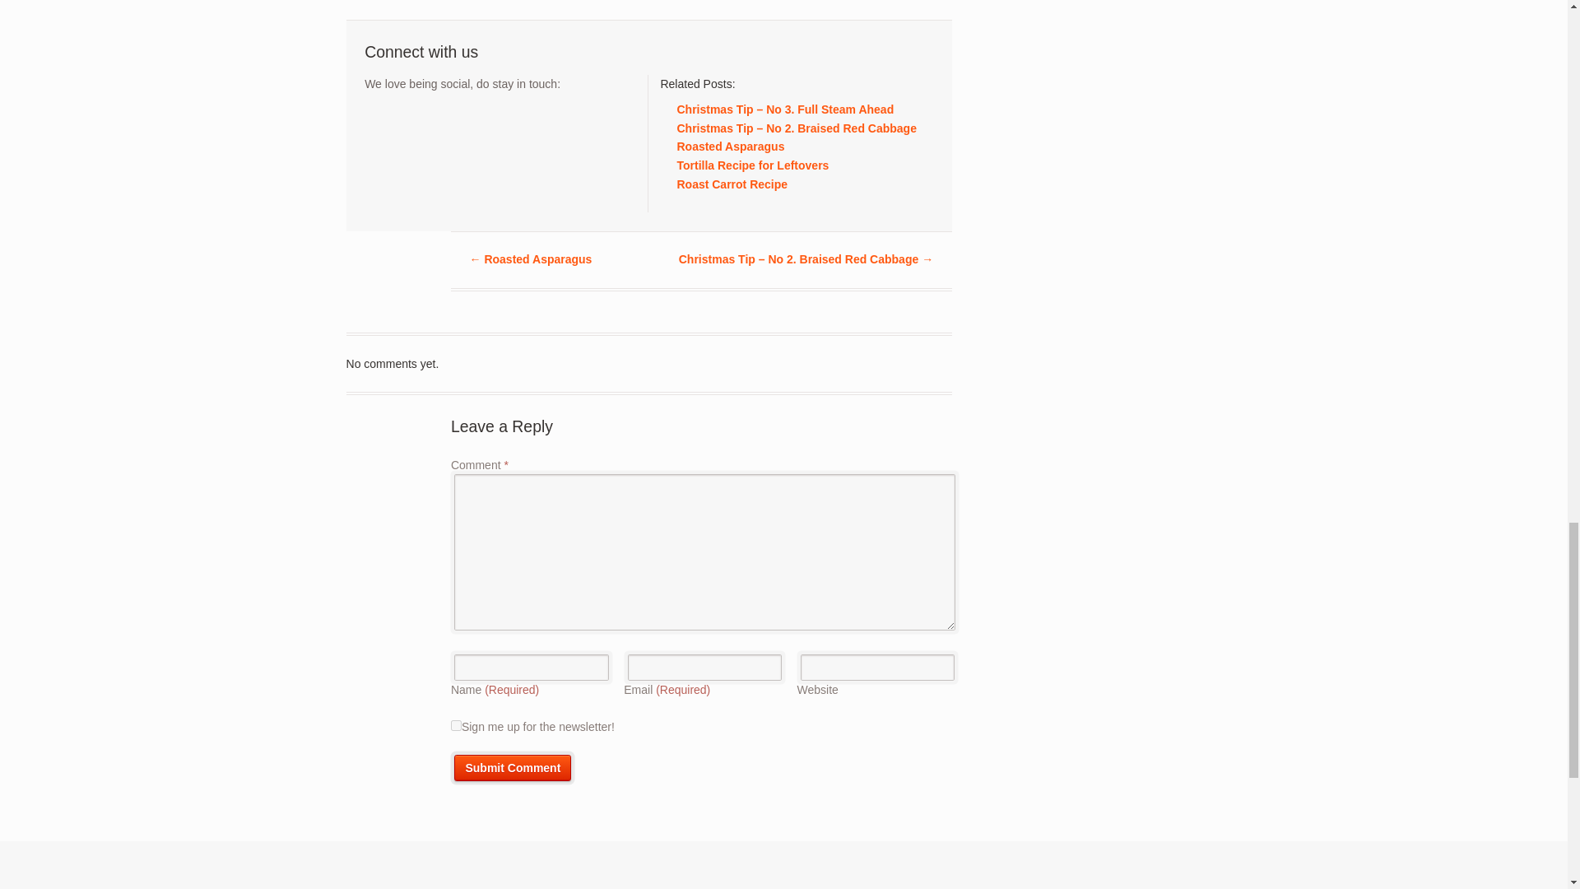 Image resolution: width=1580 pixels, height=889 pixels. Describe the element at coordinates (512, 767) in the screenshot. I see `Submit Comment` at that location.